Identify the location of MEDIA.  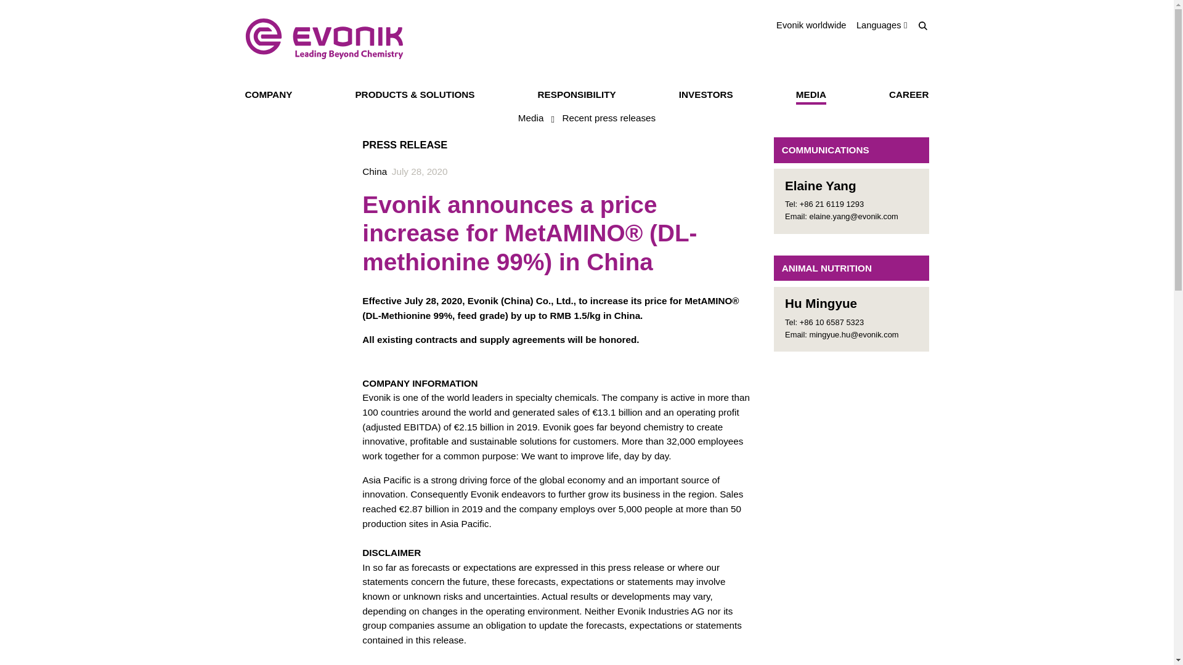
(811, 96).